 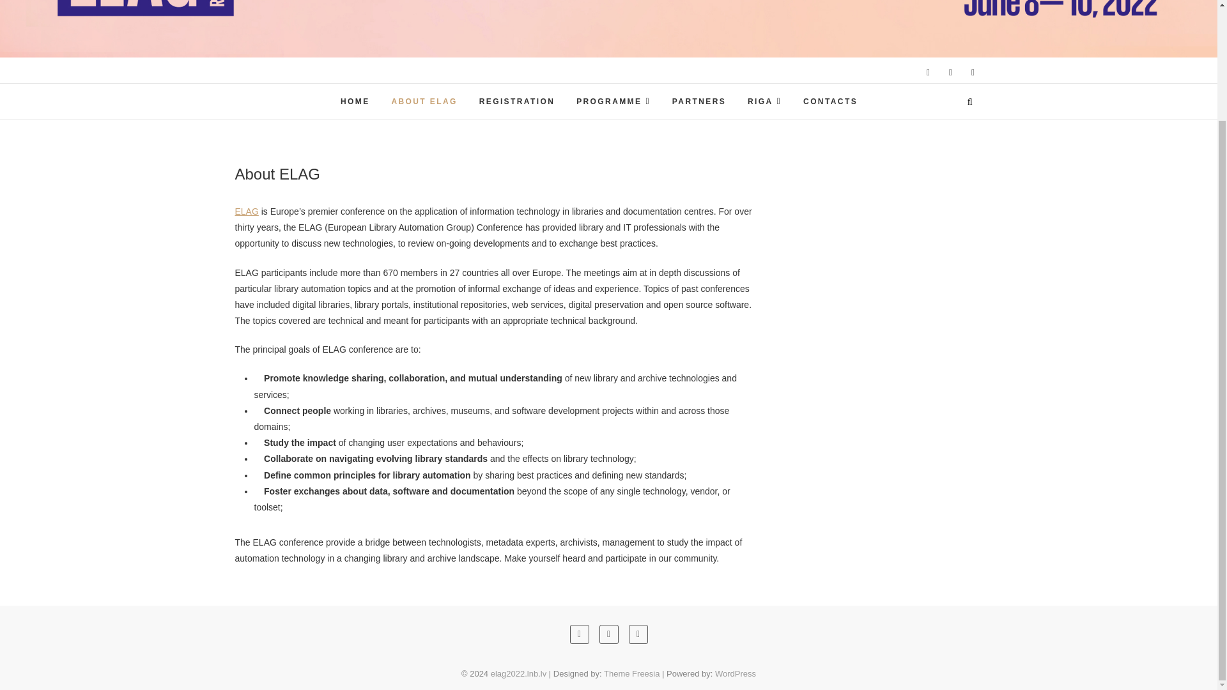 I want to click on REGISTRATION, so click(x=517, y=102).